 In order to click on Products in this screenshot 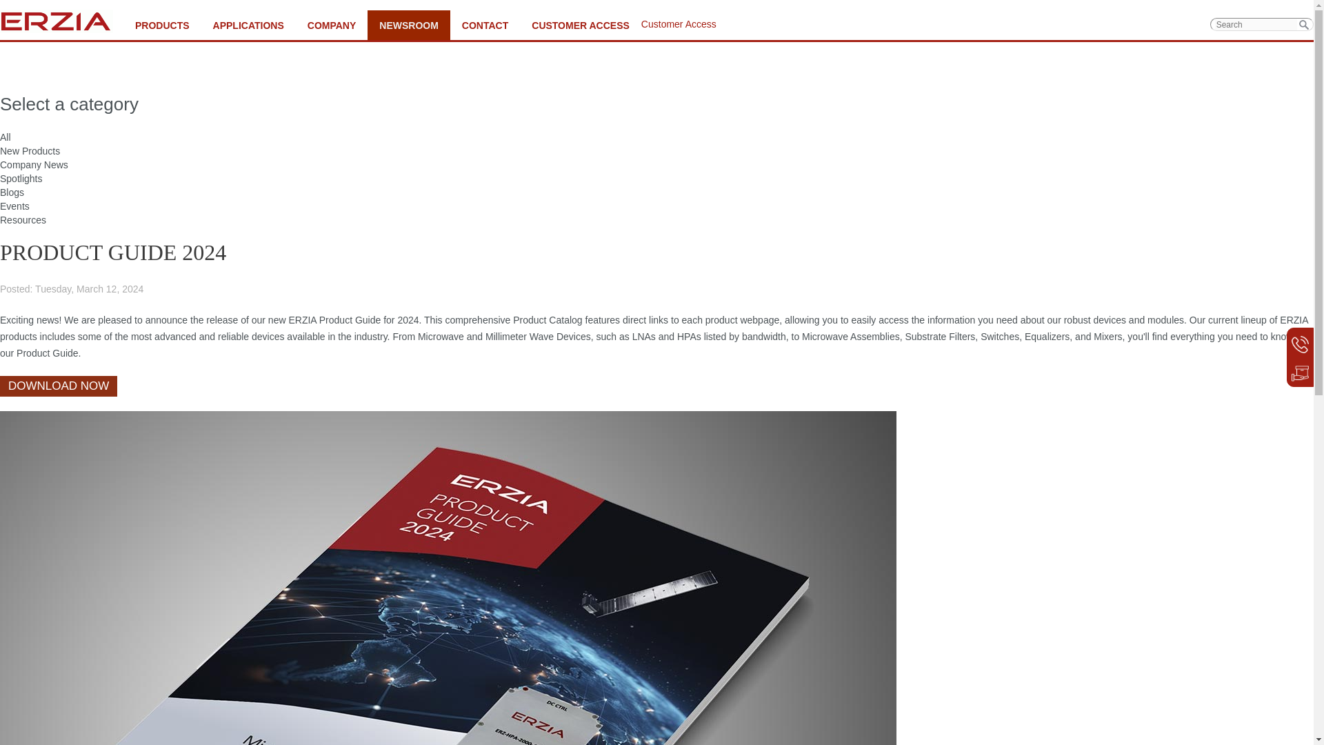, I will do `click(161, 25)`.